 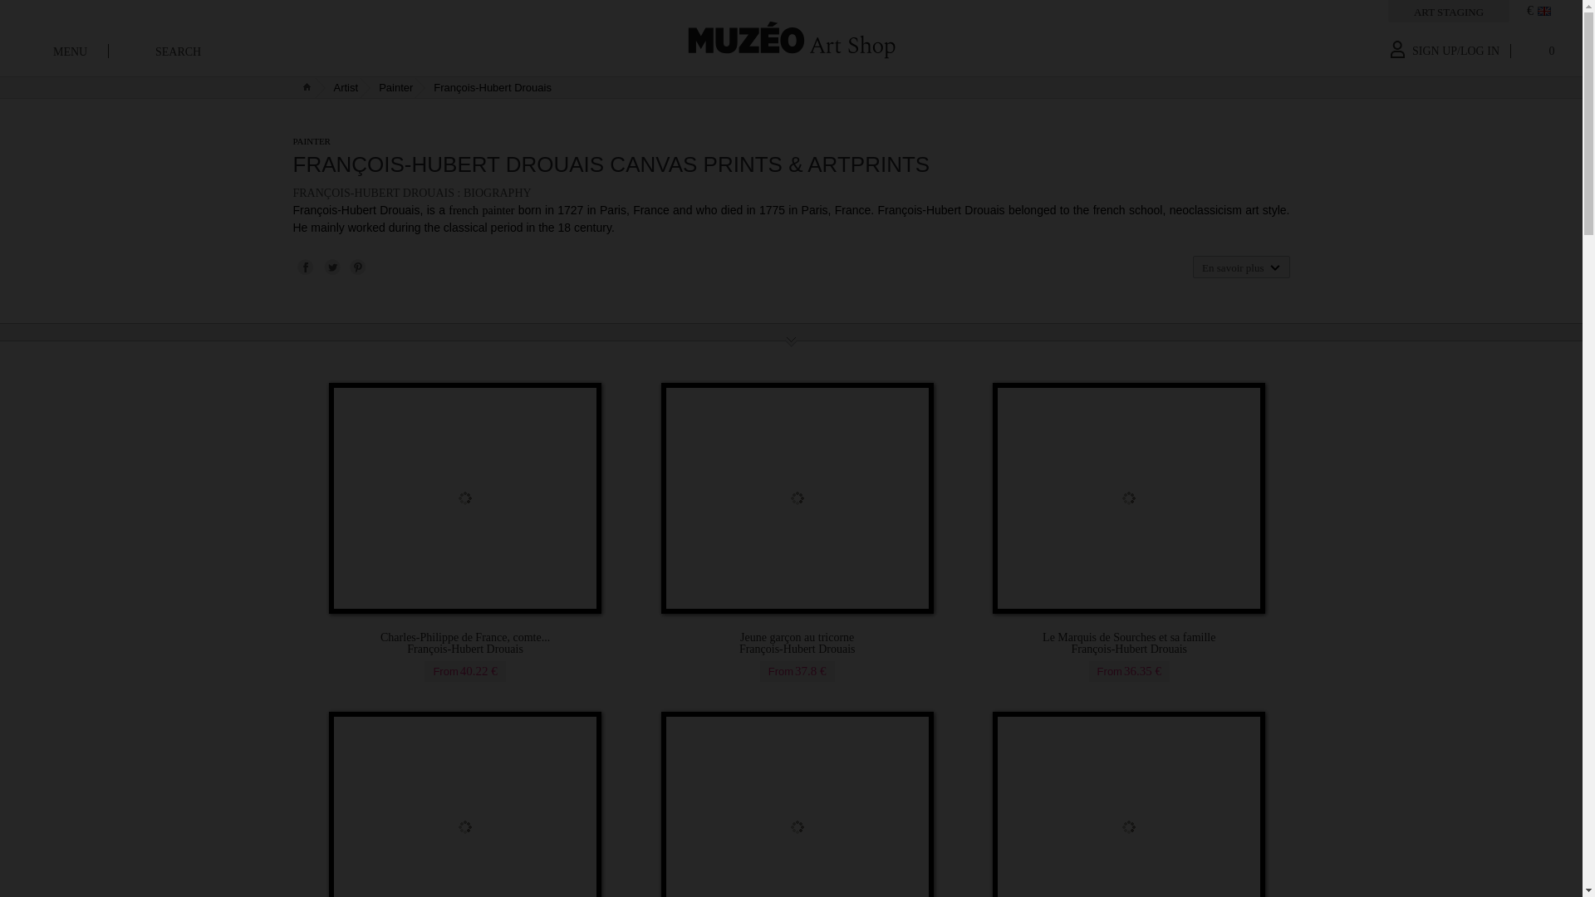 I want to click on ART STAGING, so click(x=1448, y=12).